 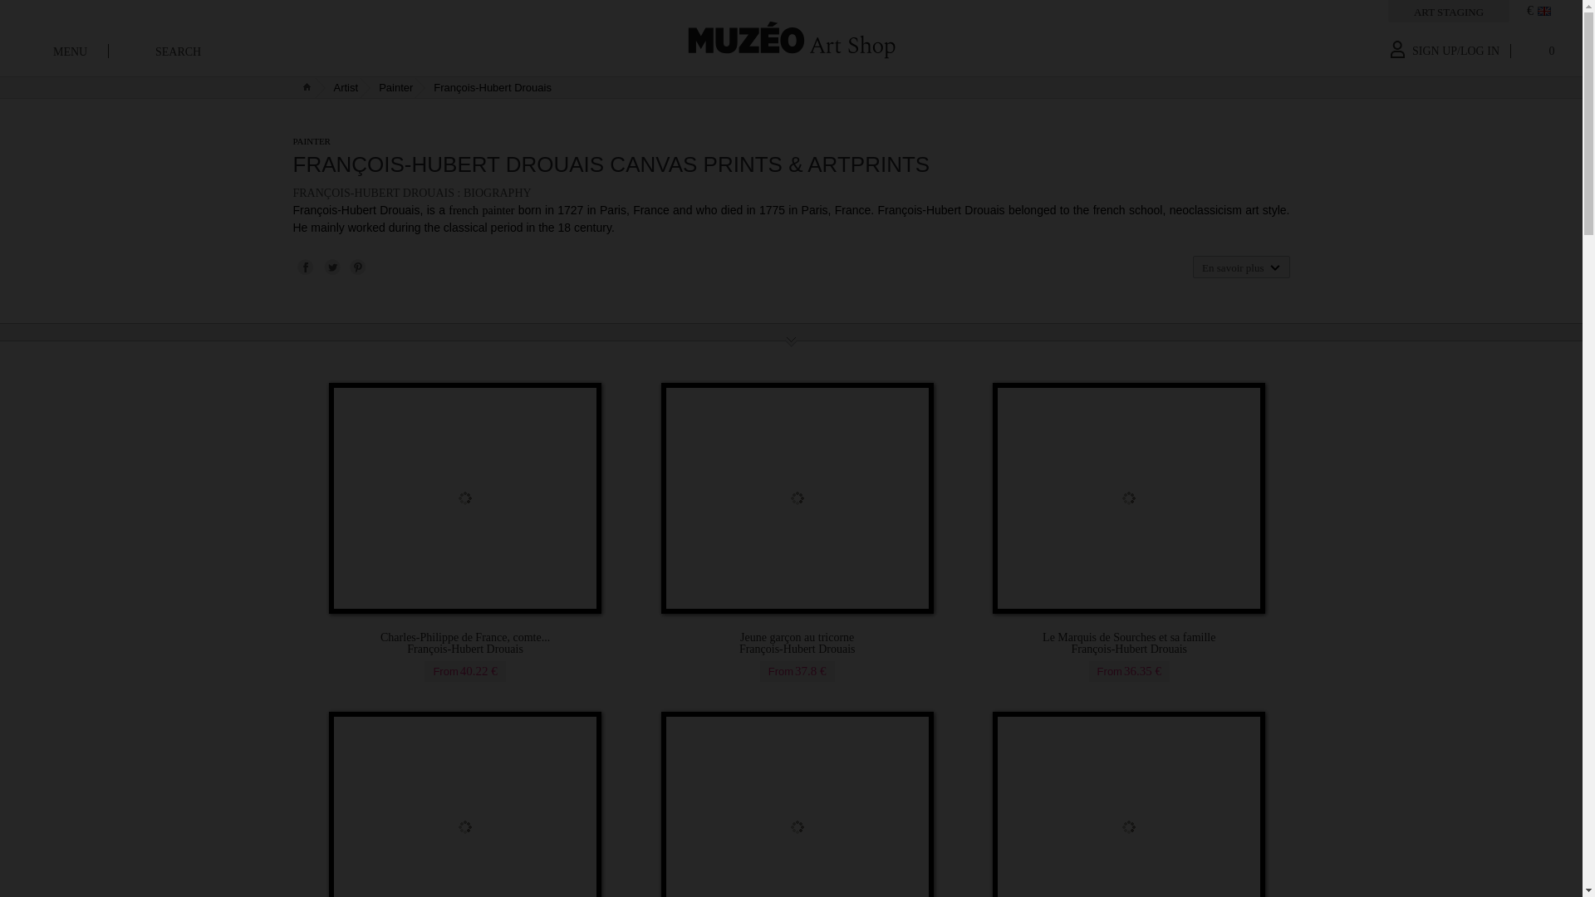 I want to click on ART STAGING, so click(x=1448, y=12).